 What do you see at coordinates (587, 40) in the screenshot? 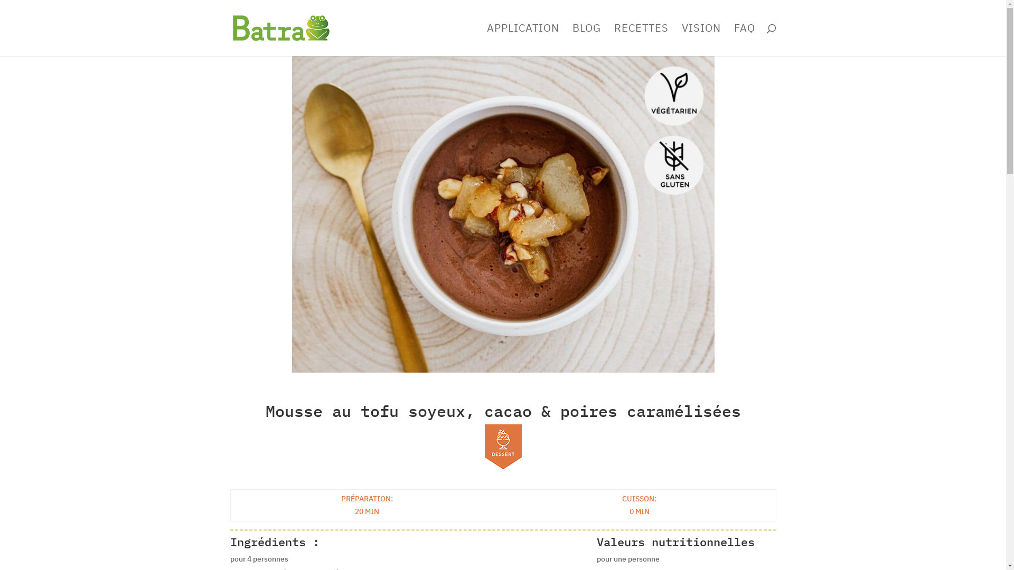
I see `BLOG` at bounding box center [587, 40].